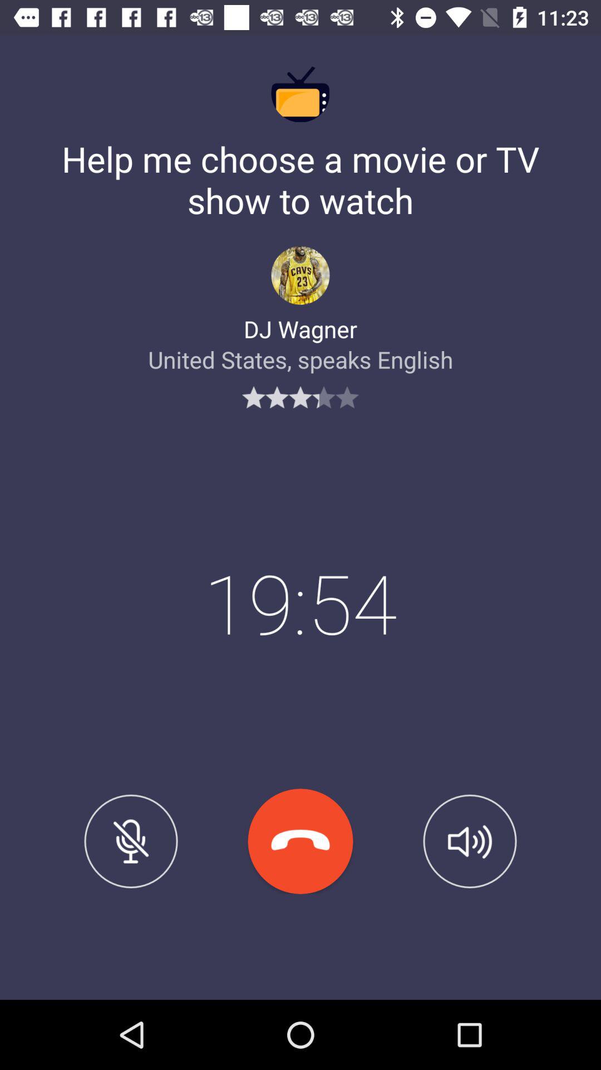 Image resolution: width=601 pixels, height=1070 pixels. Describe the element at coordinates (470, 841) in the screenshot. I see `volume button` at that location.